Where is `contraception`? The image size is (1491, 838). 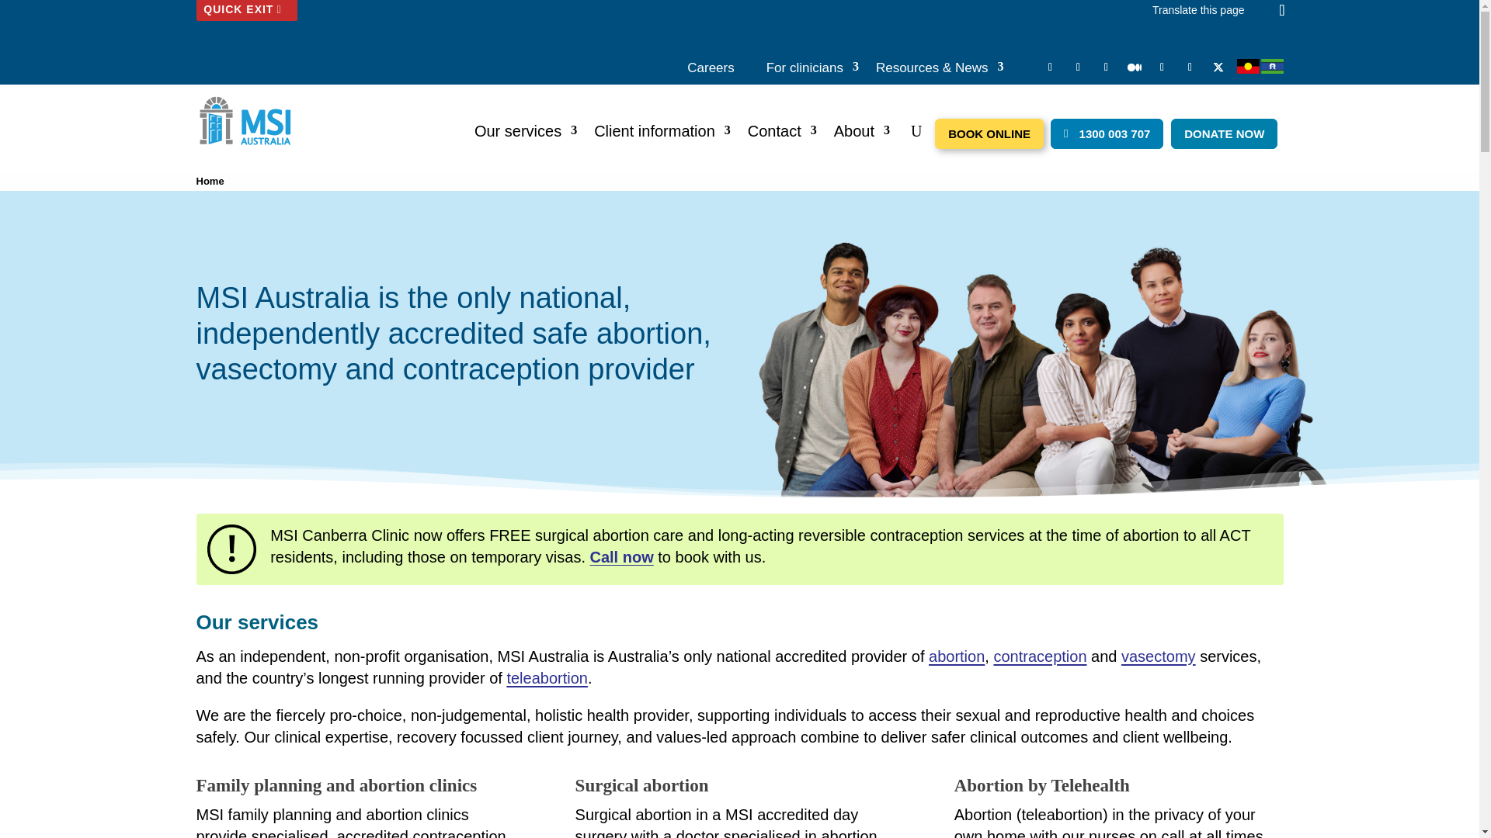
contraception is located at coordinates (1040, 656).